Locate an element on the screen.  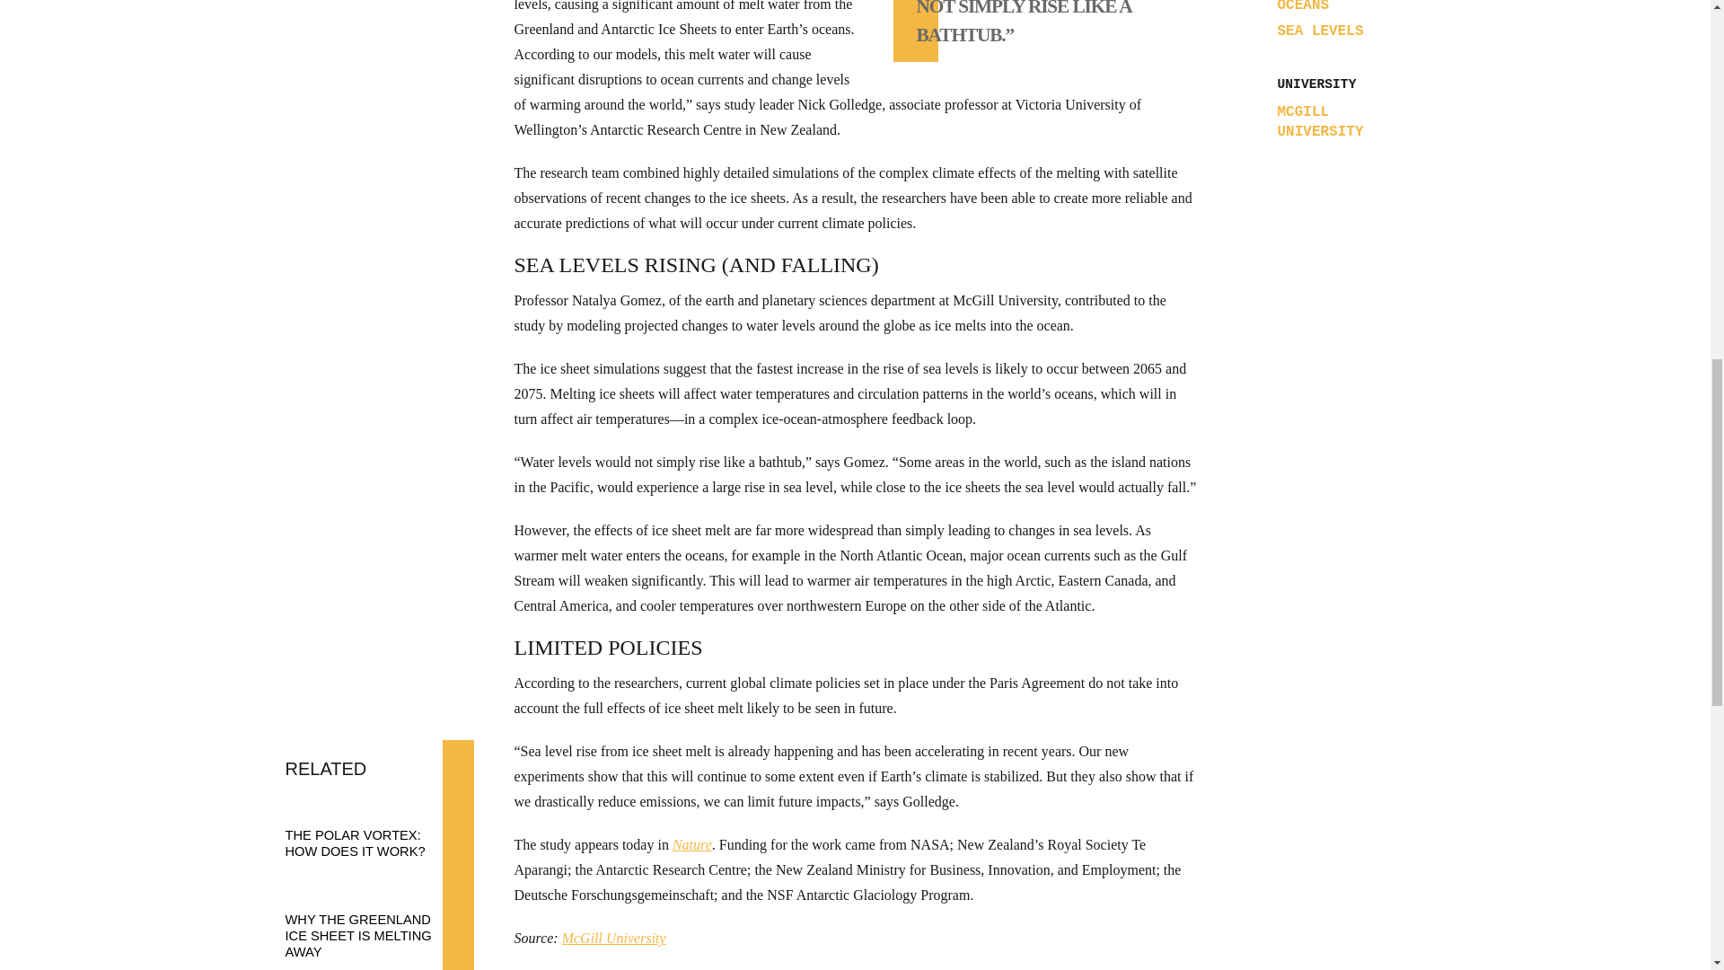
SEA LEVELS is located at coordinates (1320, 31).